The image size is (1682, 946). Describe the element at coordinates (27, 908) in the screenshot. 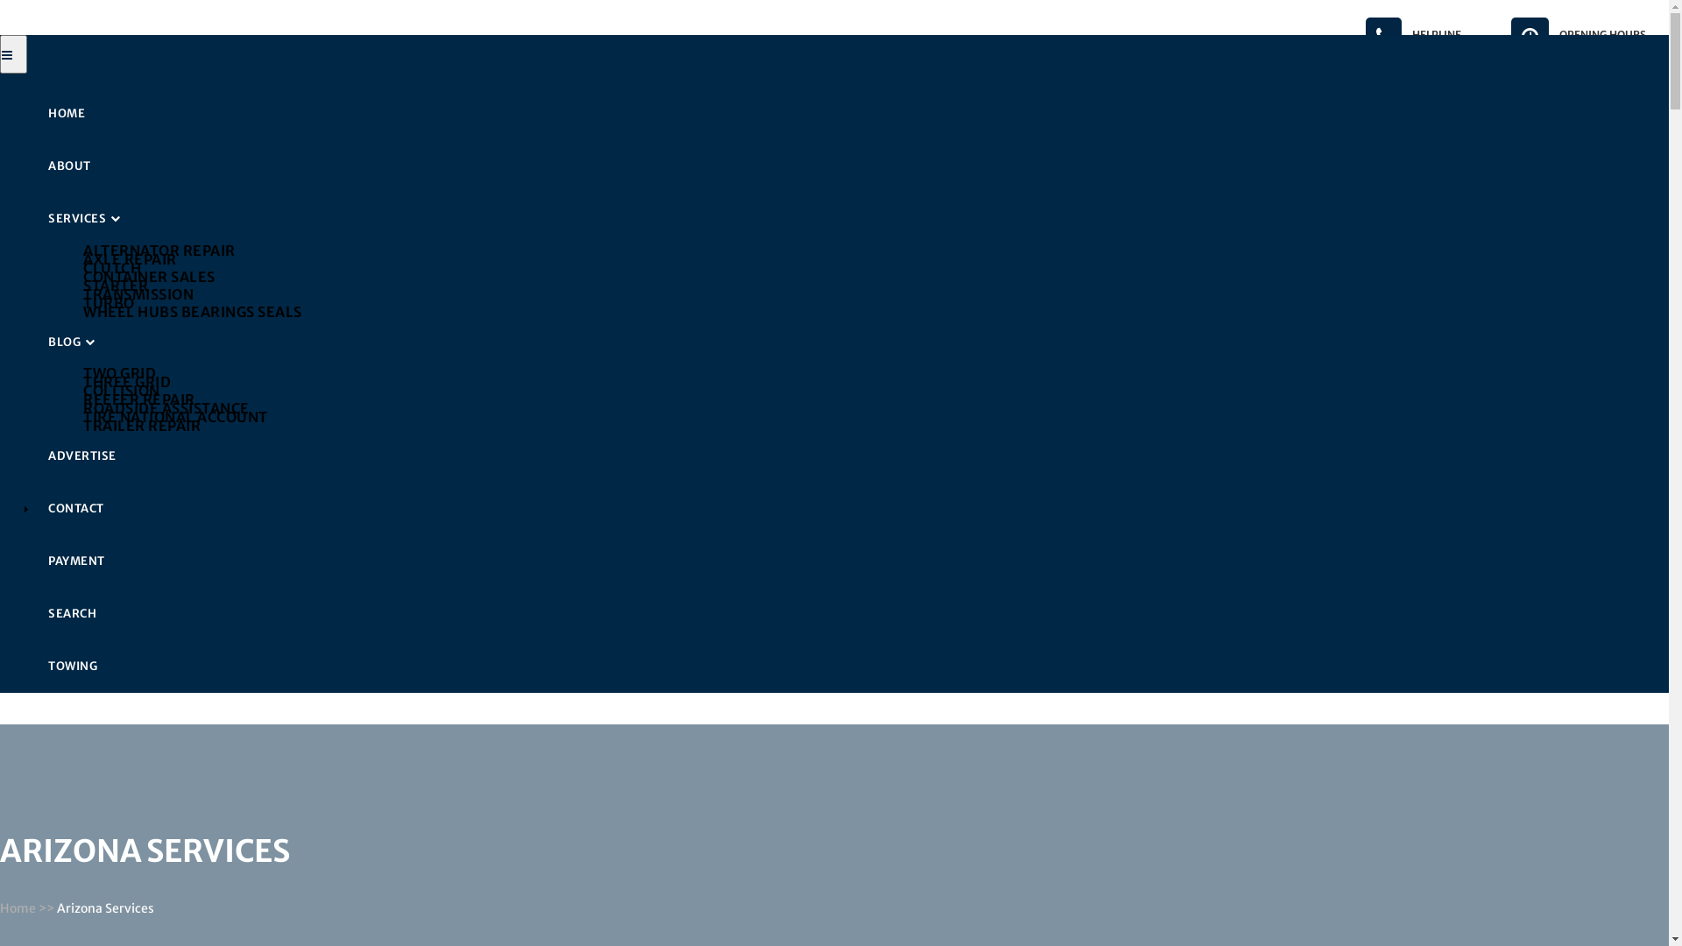

I see `Home >>` at that location.